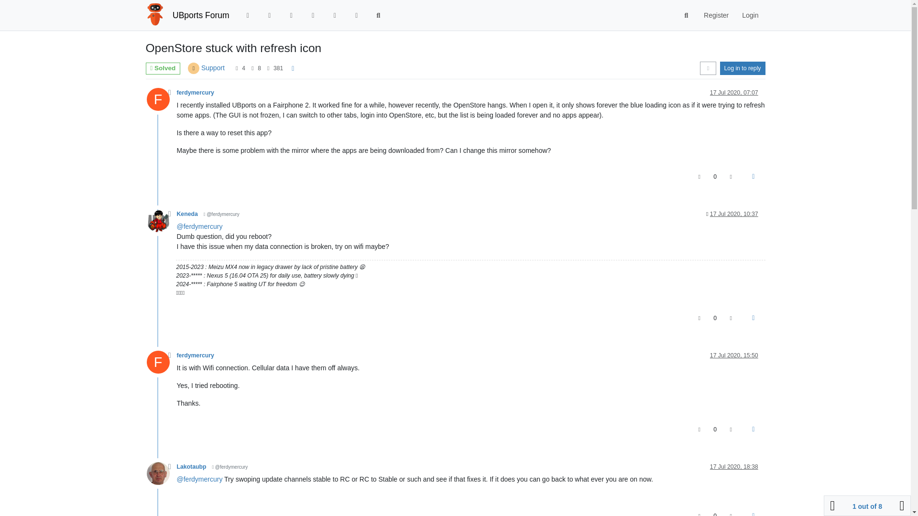  I want to click on UBports Forum, so click(201, 15).